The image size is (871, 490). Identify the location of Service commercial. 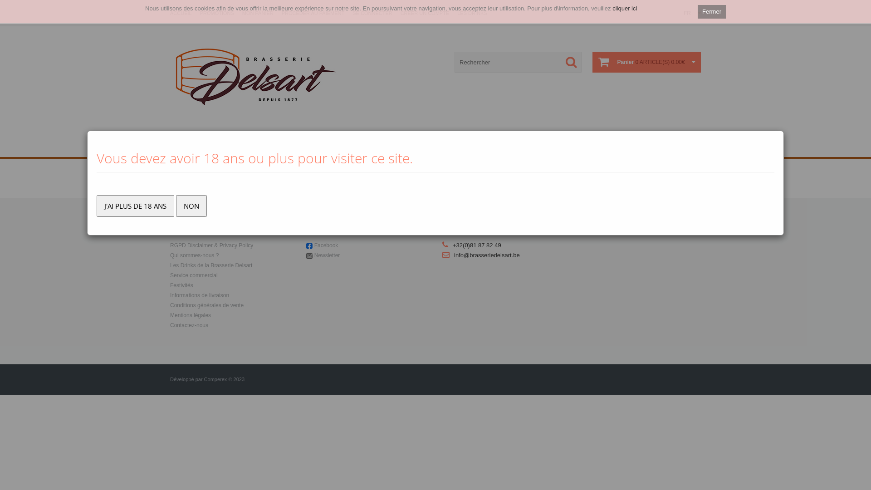
(194, 275).